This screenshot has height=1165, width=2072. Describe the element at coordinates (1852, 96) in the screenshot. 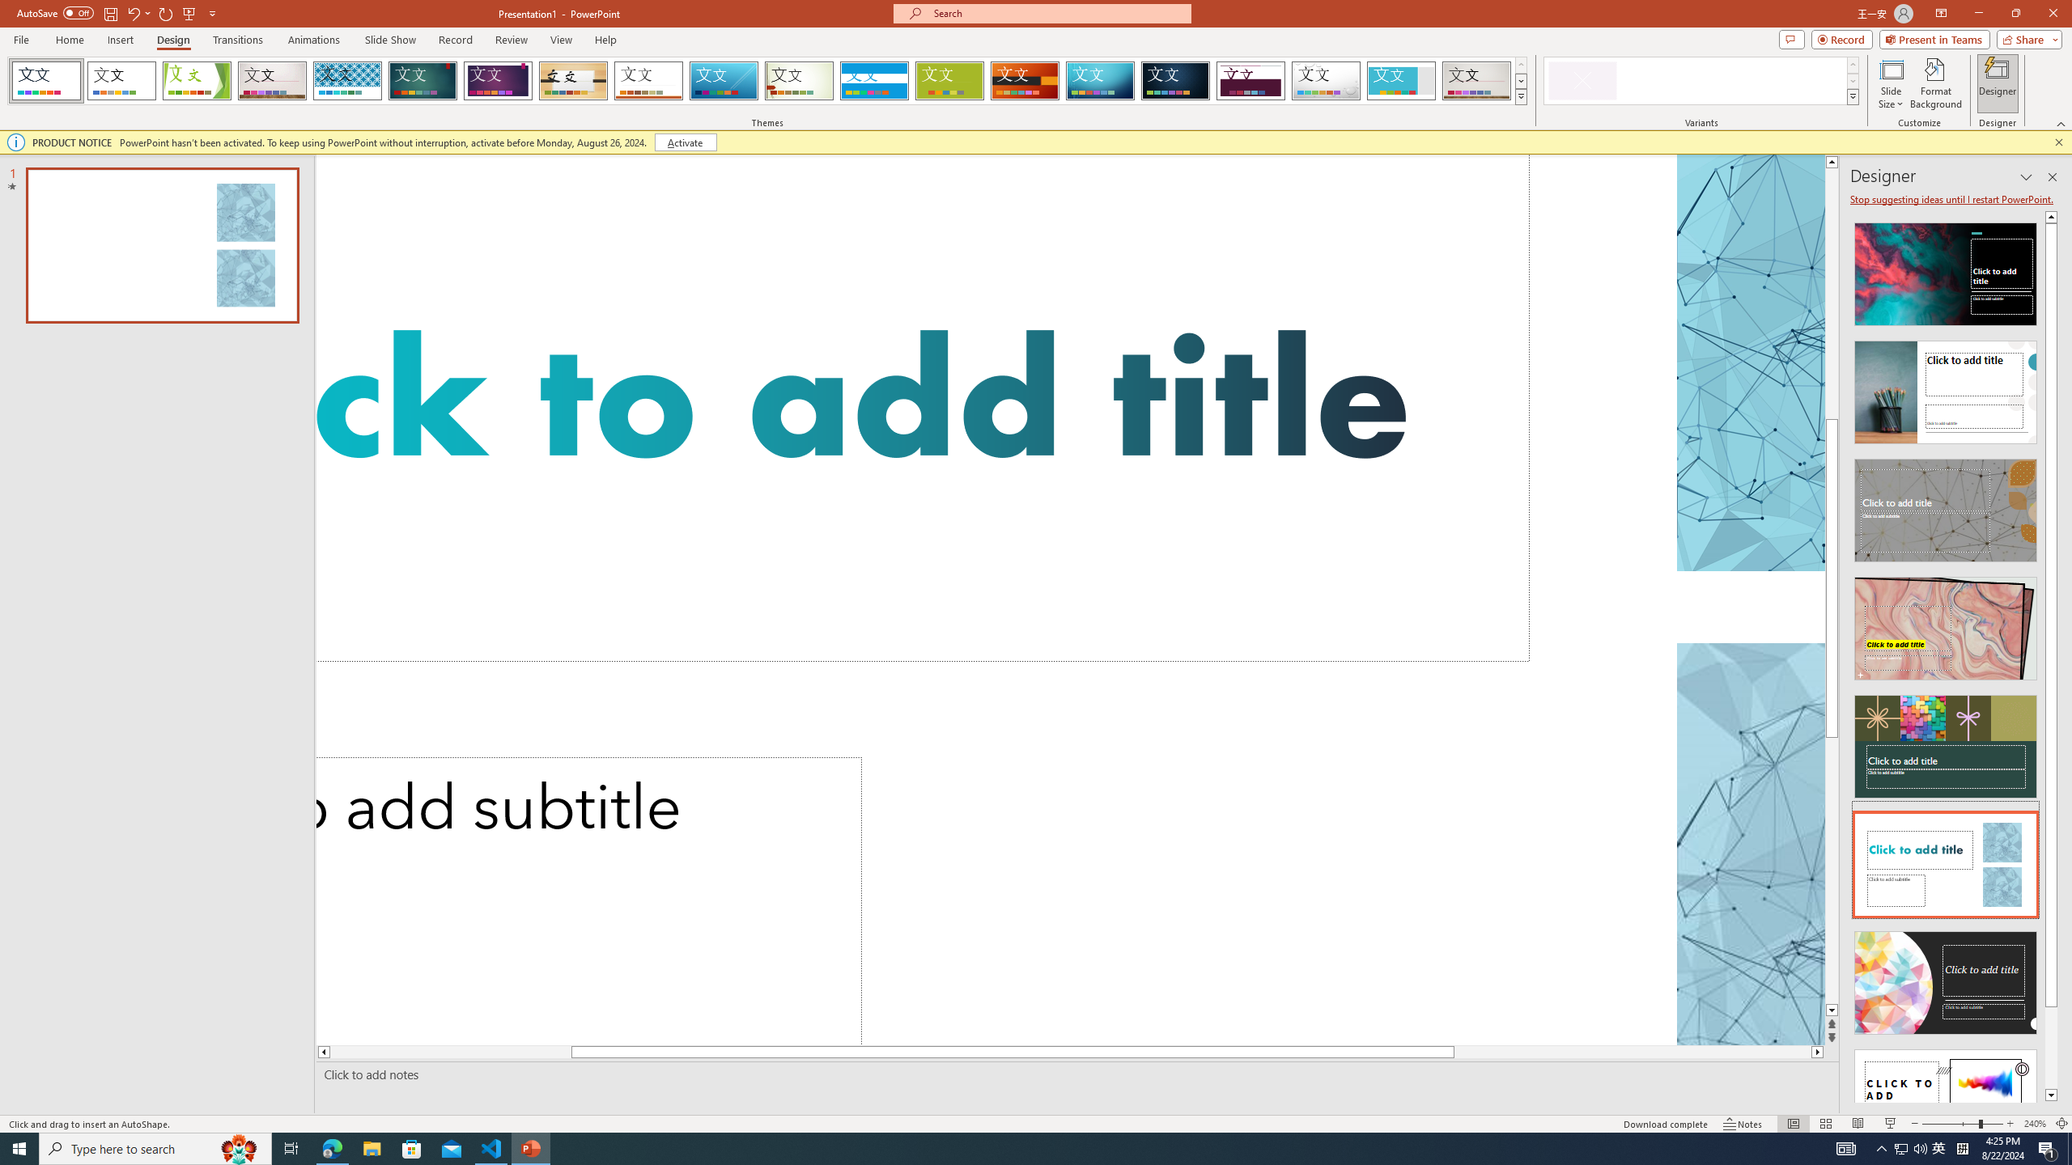

I see `Variants` at that location.